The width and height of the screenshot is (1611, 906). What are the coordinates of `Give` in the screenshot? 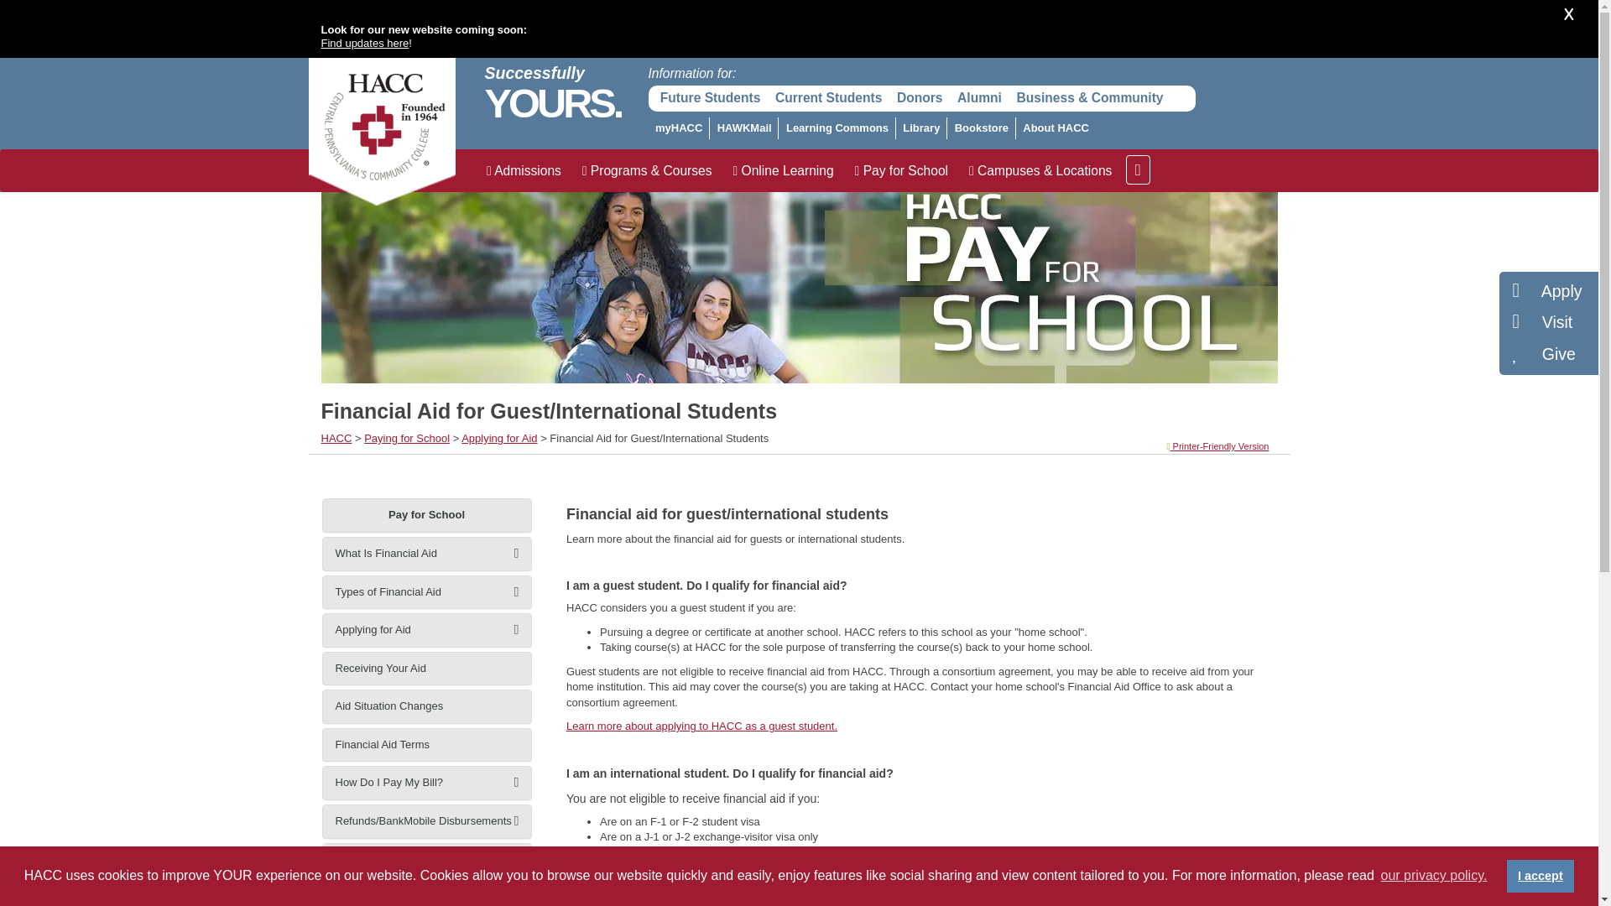 It's located at (1544, 354).